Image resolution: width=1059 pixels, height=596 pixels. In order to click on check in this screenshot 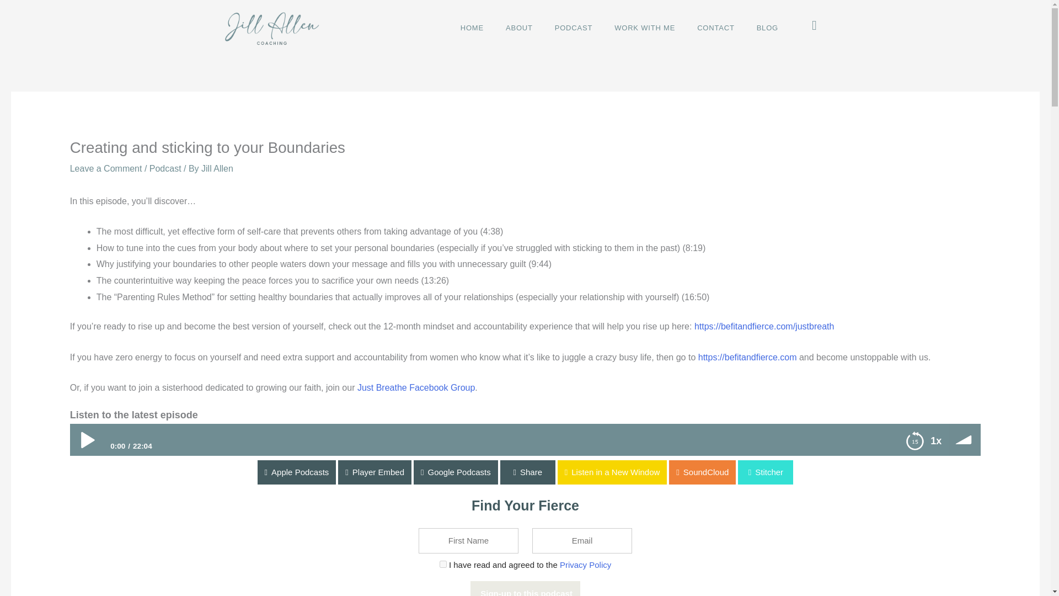, I will do `click(443, 564)`.